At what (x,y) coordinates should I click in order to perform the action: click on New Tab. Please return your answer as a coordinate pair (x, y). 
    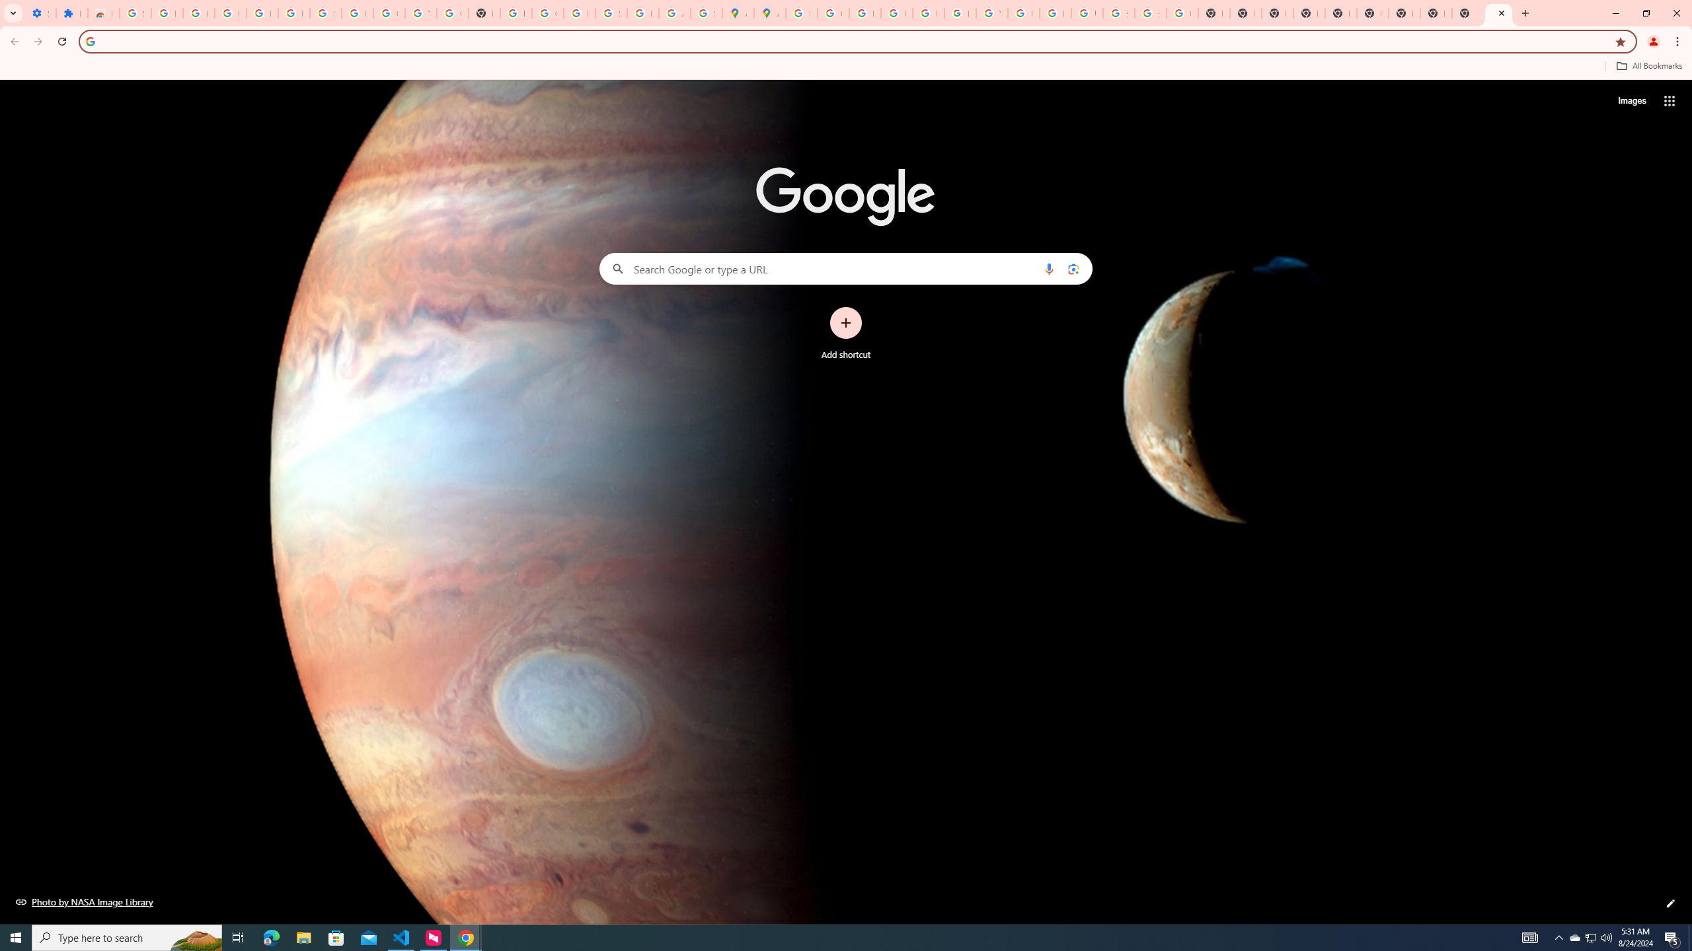
    Looking at the image, I should click on (1498, 13).